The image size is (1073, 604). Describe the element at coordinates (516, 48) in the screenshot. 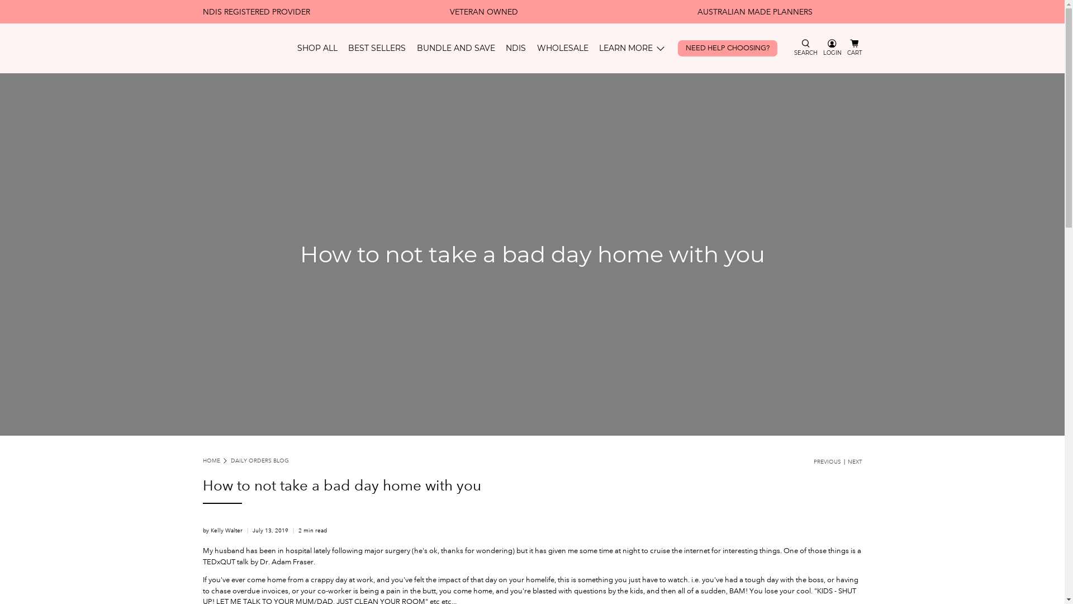

I see `NDIS` at that location.